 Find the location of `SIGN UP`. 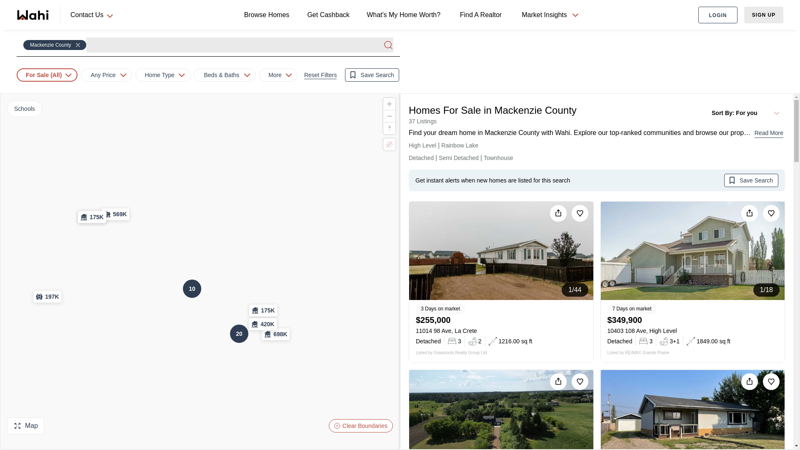

SIGN UP is located at coordinates (763, 15).